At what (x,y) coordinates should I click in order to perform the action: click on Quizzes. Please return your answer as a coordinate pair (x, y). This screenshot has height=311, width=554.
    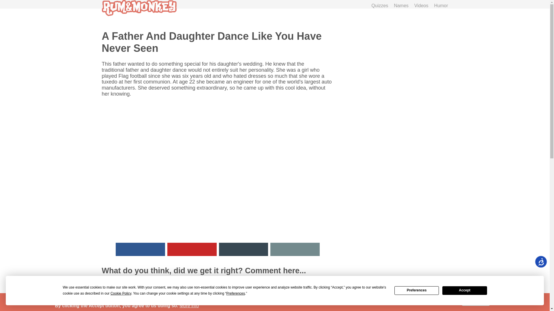
    Looking at the image, I should click on (380, 5).